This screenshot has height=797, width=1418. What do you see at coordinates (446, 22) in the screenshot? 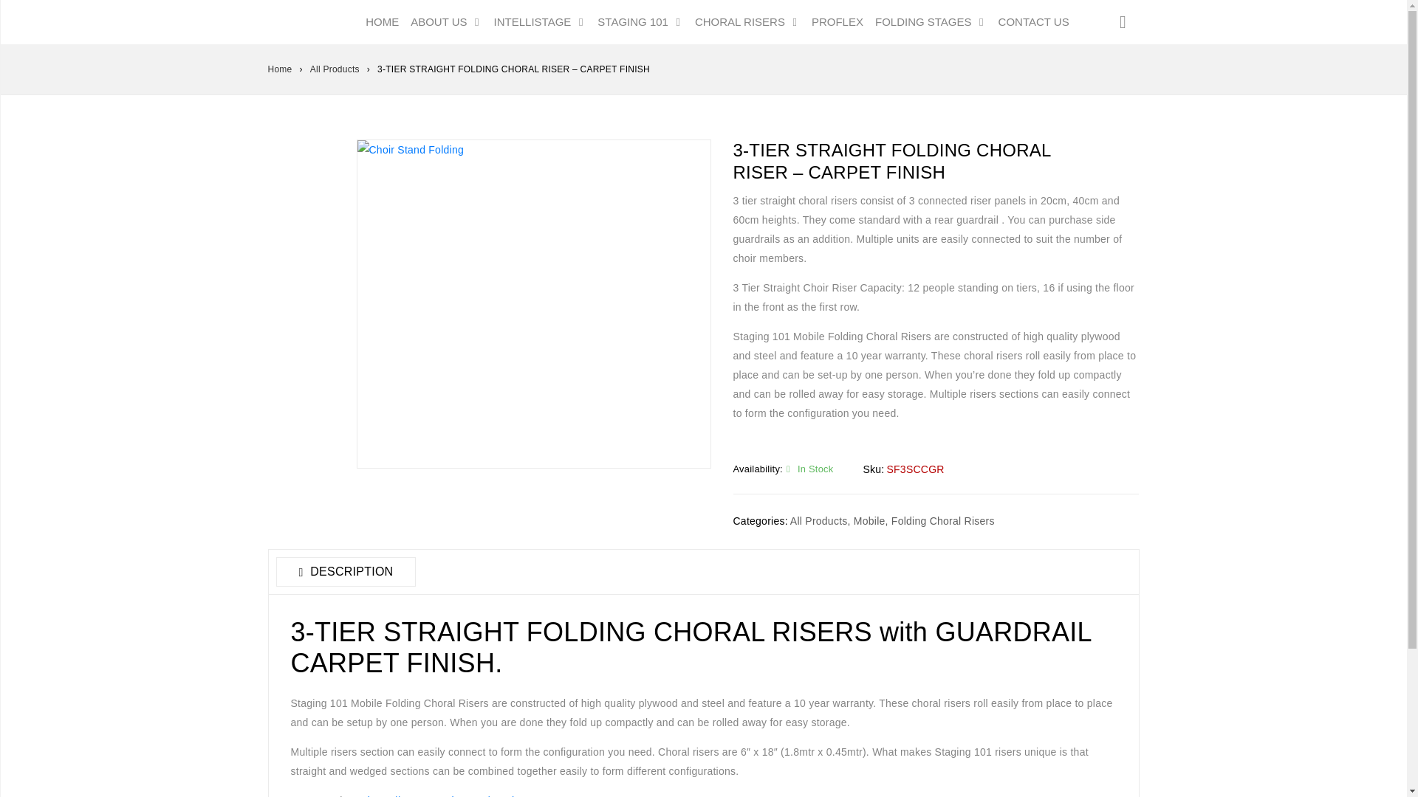
I see `ABOUT US` at bounding box center [446, 22].